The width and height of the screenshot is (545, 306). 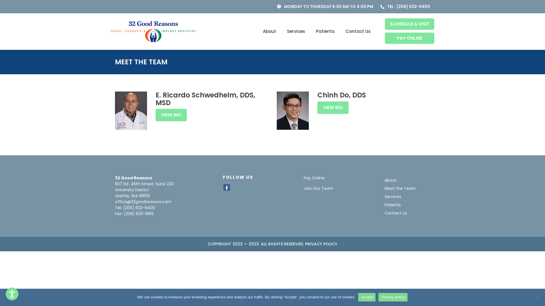 I want to click on Opens in new tab, so click(x=227, y=188).